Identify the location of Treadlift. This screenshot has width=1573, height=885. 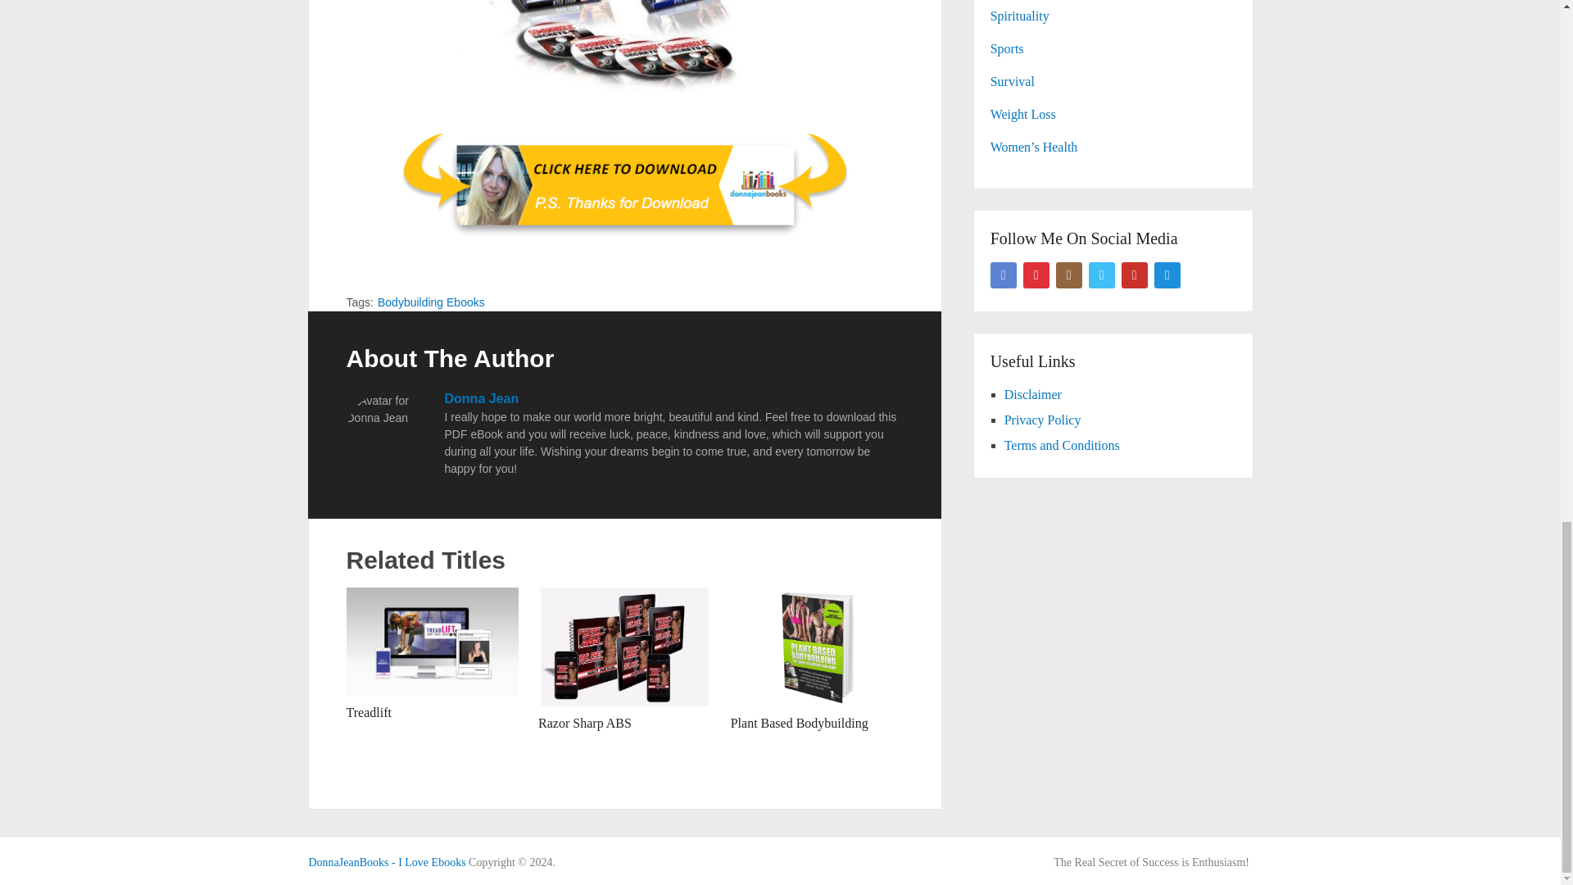
(433, 641).